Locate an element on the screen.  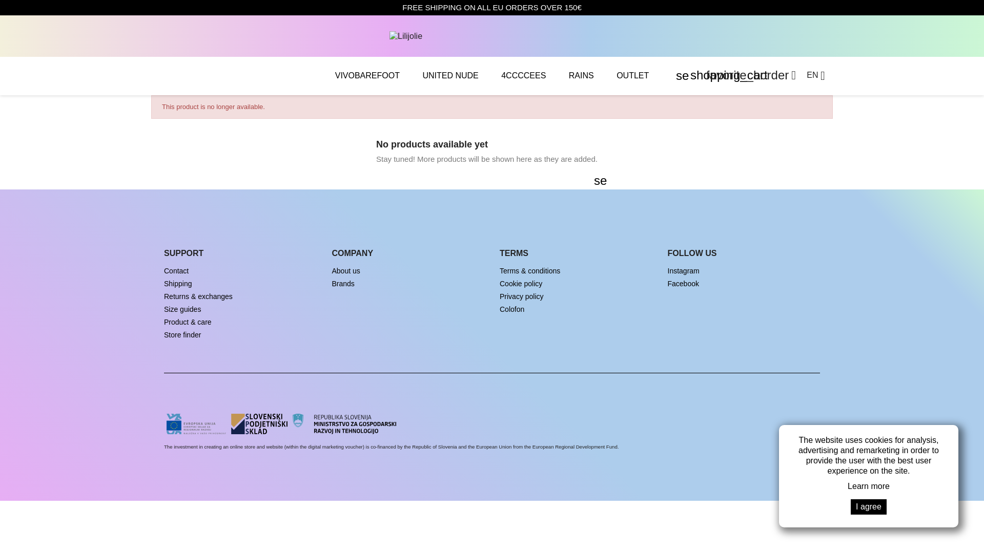
Contact is located at coordinates (176, 270).